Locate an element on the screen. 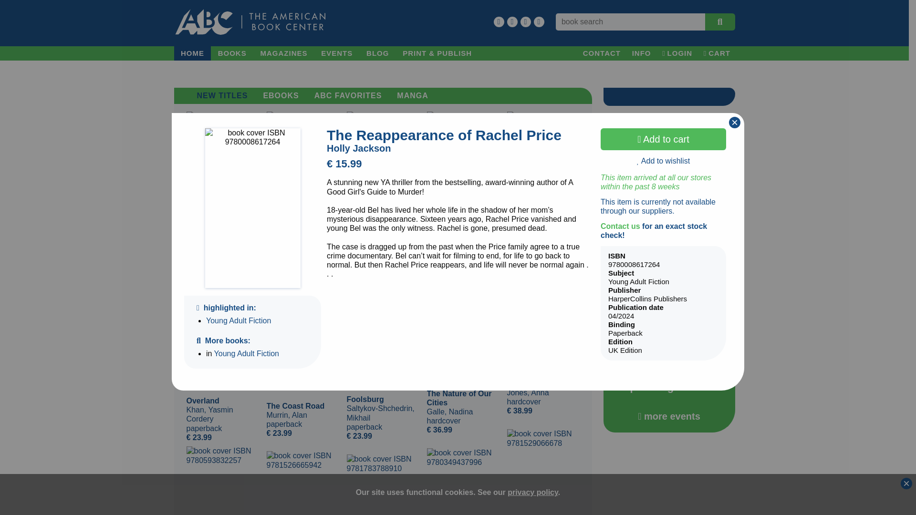 The image size is (916, 515). Splinters is located at coordinates (382, 484).